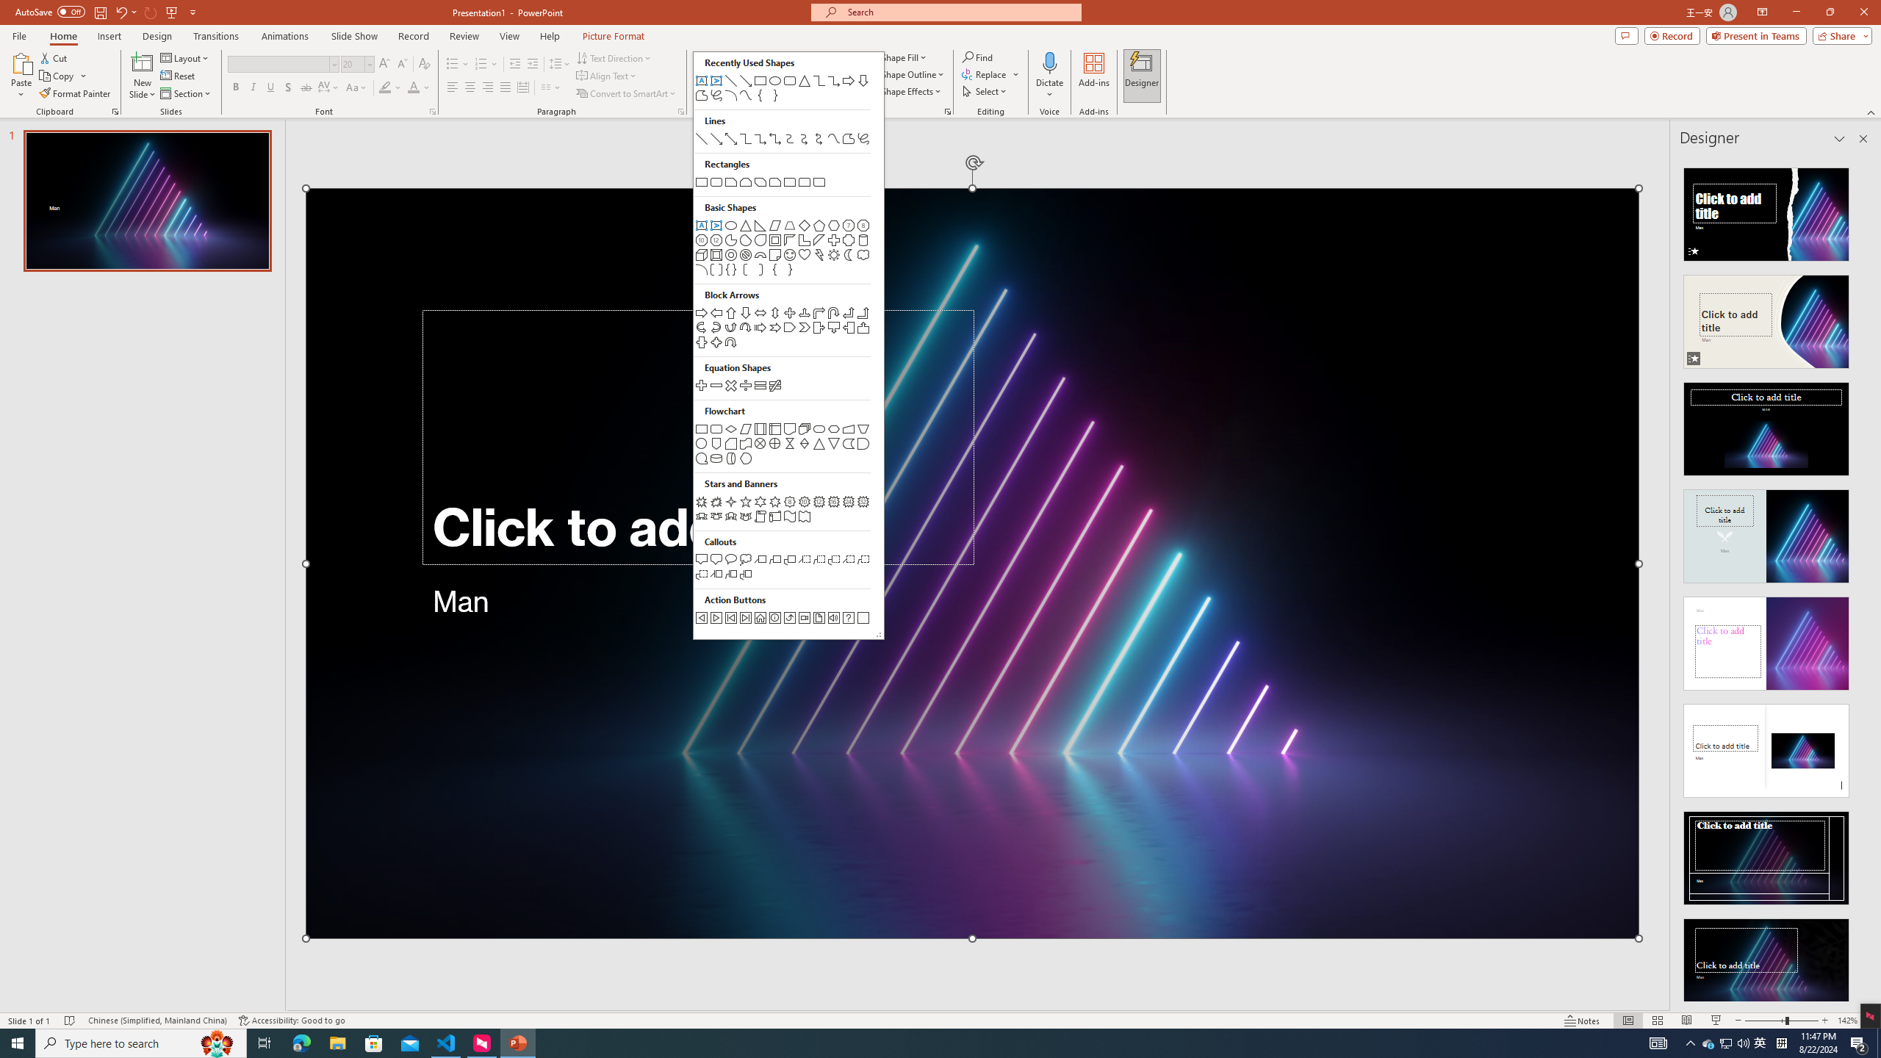 The width and height of the screenshot is (1881, 1058). Describe the element at coordinates (1859, 1043) in the screenshot. I see `Action Center, 2 new notifications` at that location.